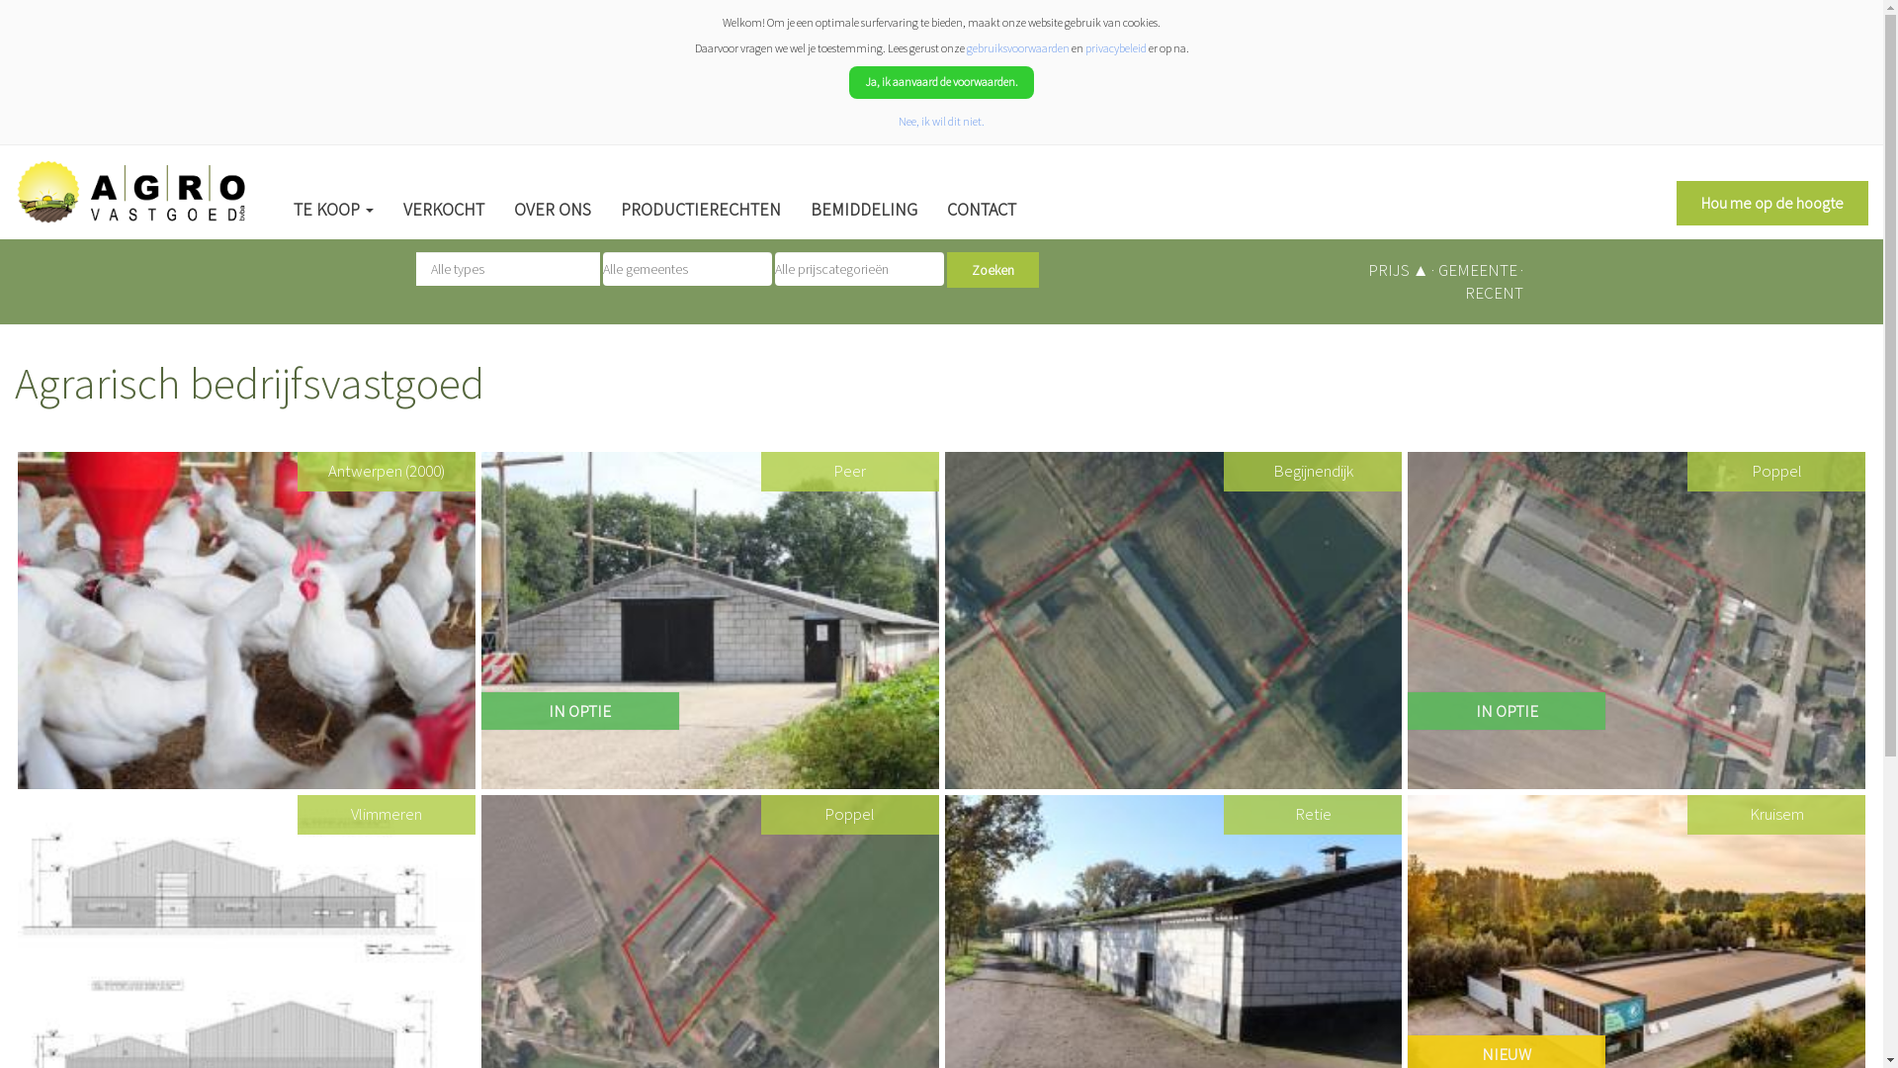 The image size is (1898, 1068). What do you see at coordinates (982, 210) in the screenshot?
I see `CONTACT` at bounding box center [982, 210].